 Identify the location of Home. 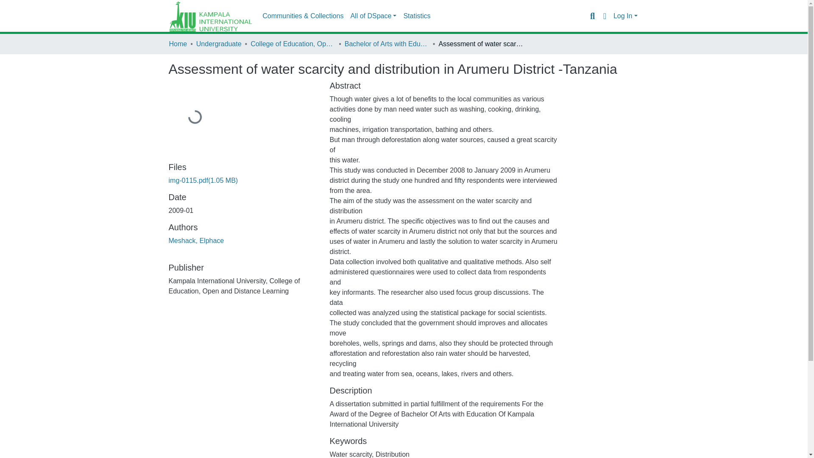
(178, 44).